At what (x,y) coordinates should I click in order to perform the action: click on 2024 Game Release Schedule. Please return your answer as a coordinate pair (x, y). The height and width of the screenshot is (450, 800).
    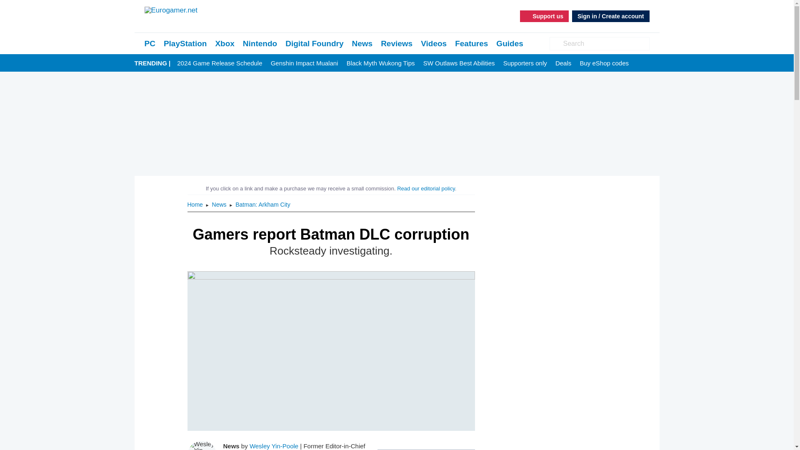
    Looking at the image, I should click on (219, 63).